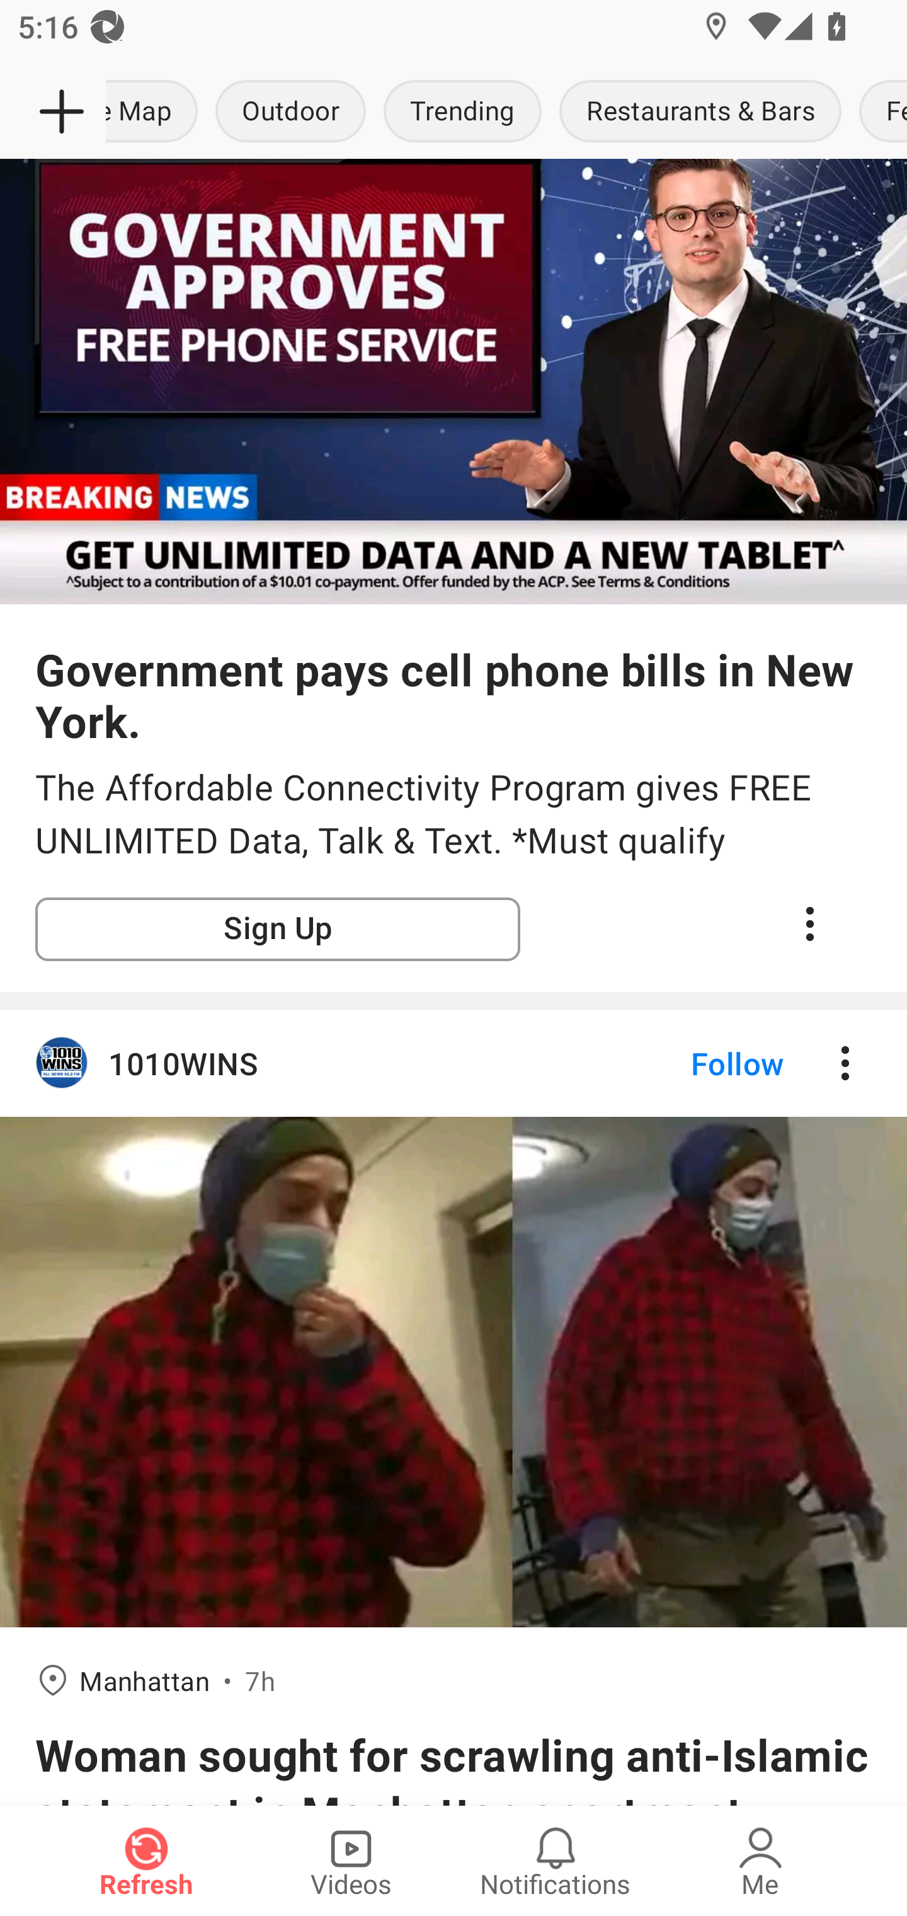 The width and height of the screenshot is (907, 1916). I want to click on Me, so click(760, 1861).